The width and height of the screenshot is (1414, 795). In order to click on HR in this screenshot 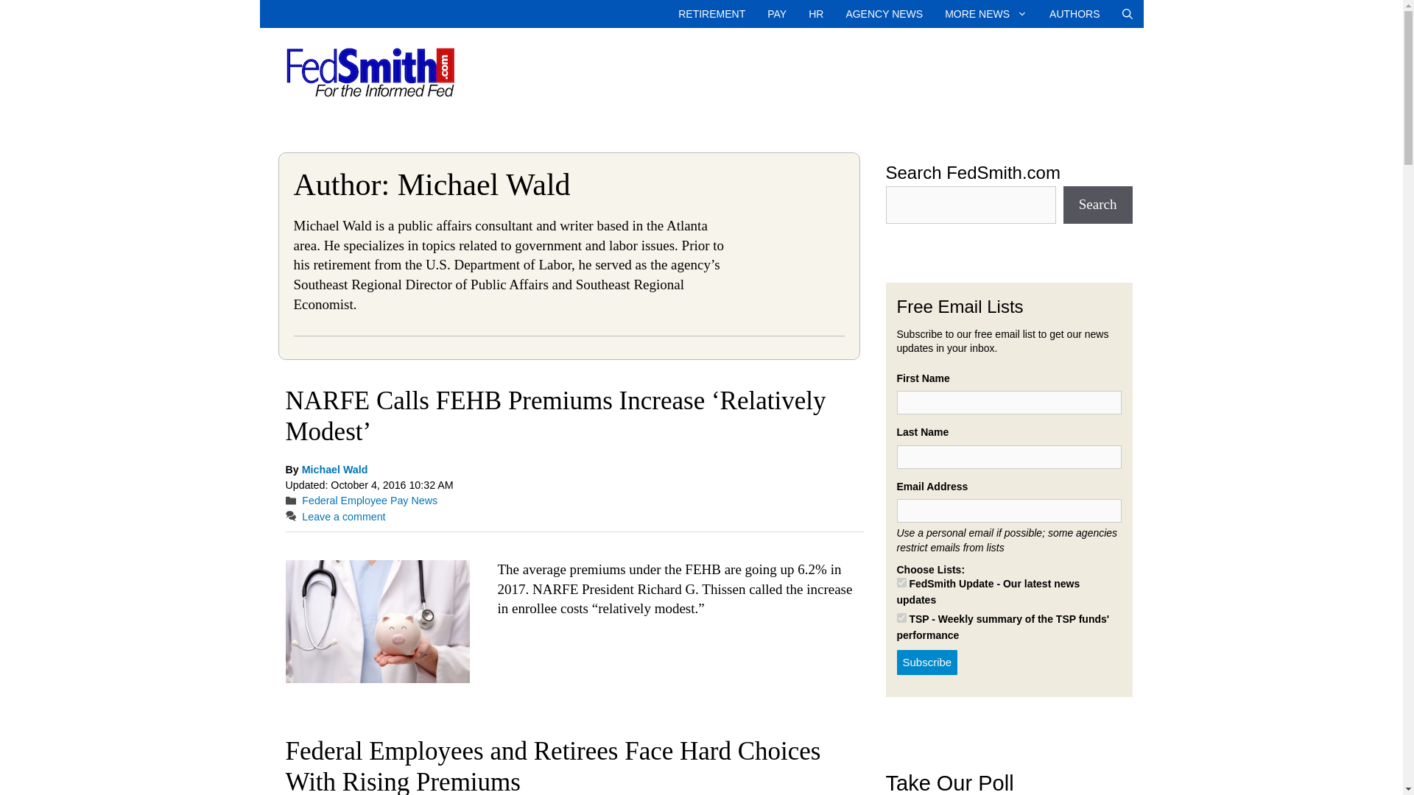, I will do `click(815, 13)`.